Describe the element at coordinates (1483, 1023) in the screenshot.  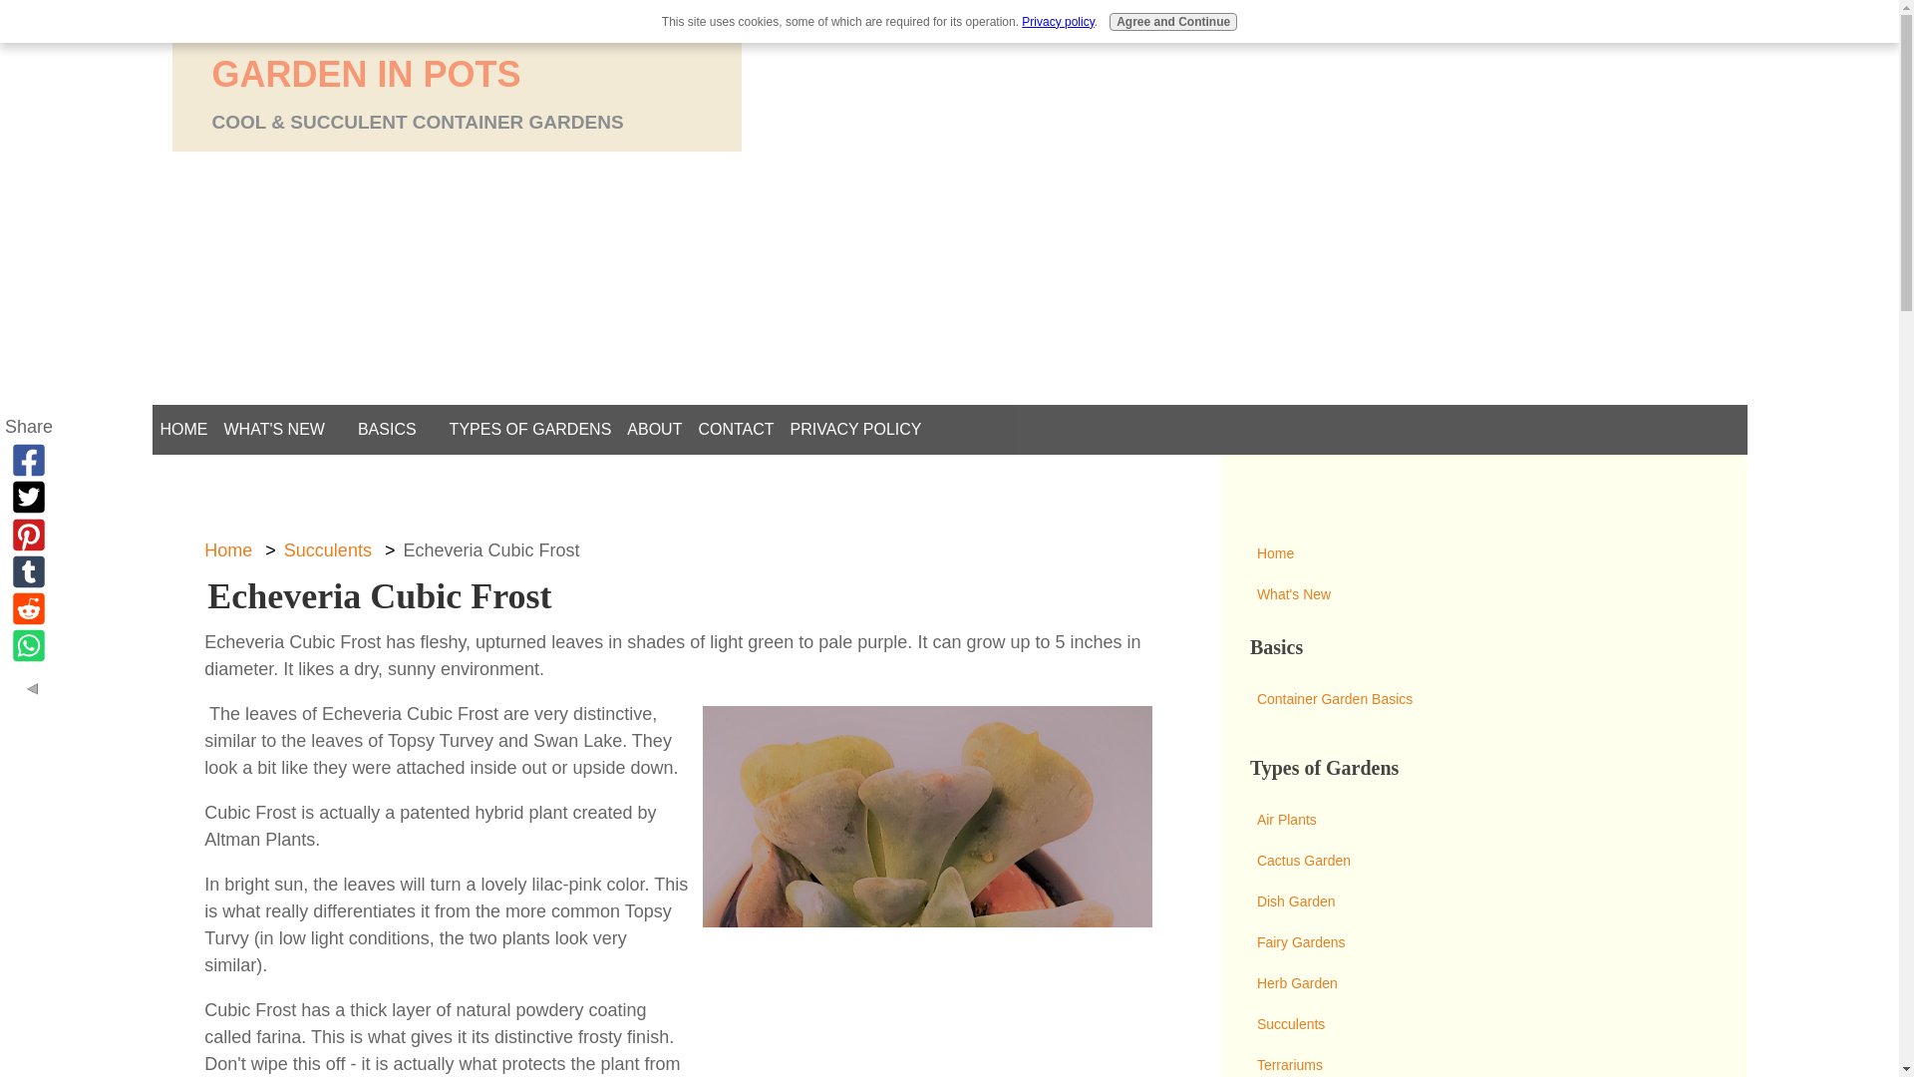
I see `Succulents` at that location.